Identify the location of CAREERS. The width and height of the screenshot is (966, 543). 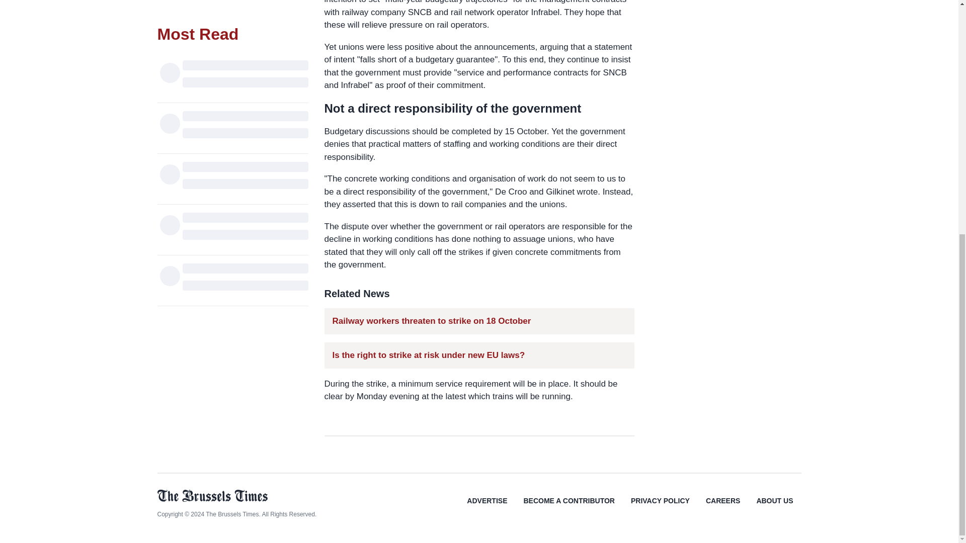
(722, 508).